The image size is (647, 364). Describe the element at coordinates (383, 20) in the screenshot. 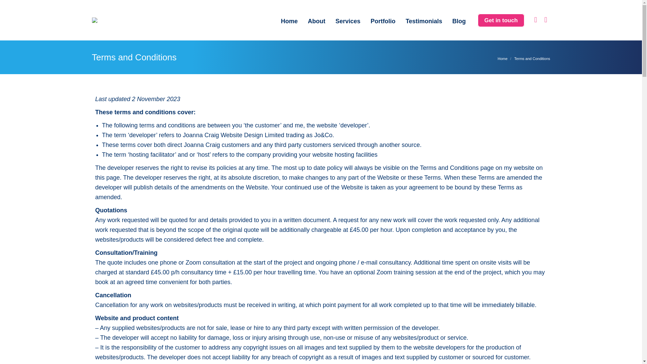

I see `Portfolio` at that location.